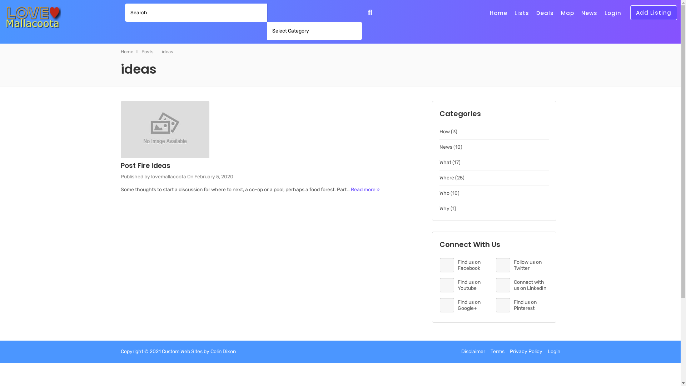 This screenshot has height=386, width=686. Describe the element at coordinates (146, 166) in the screenshot. I see `Post Fire Ideas` at that location.